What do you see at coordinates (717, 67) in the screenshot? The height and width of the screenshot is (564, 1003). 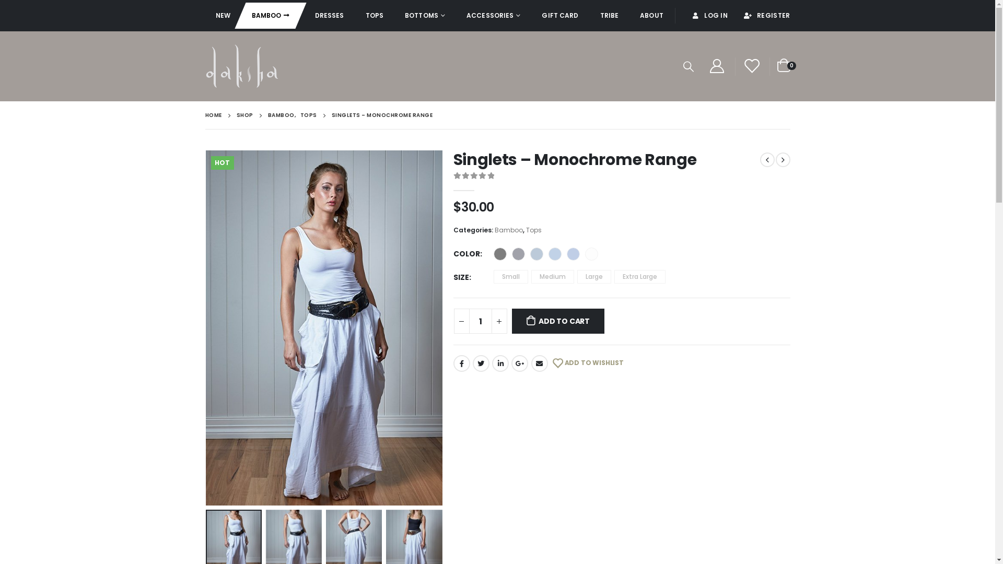 I see `My Account` at bounding box center [717, 67].